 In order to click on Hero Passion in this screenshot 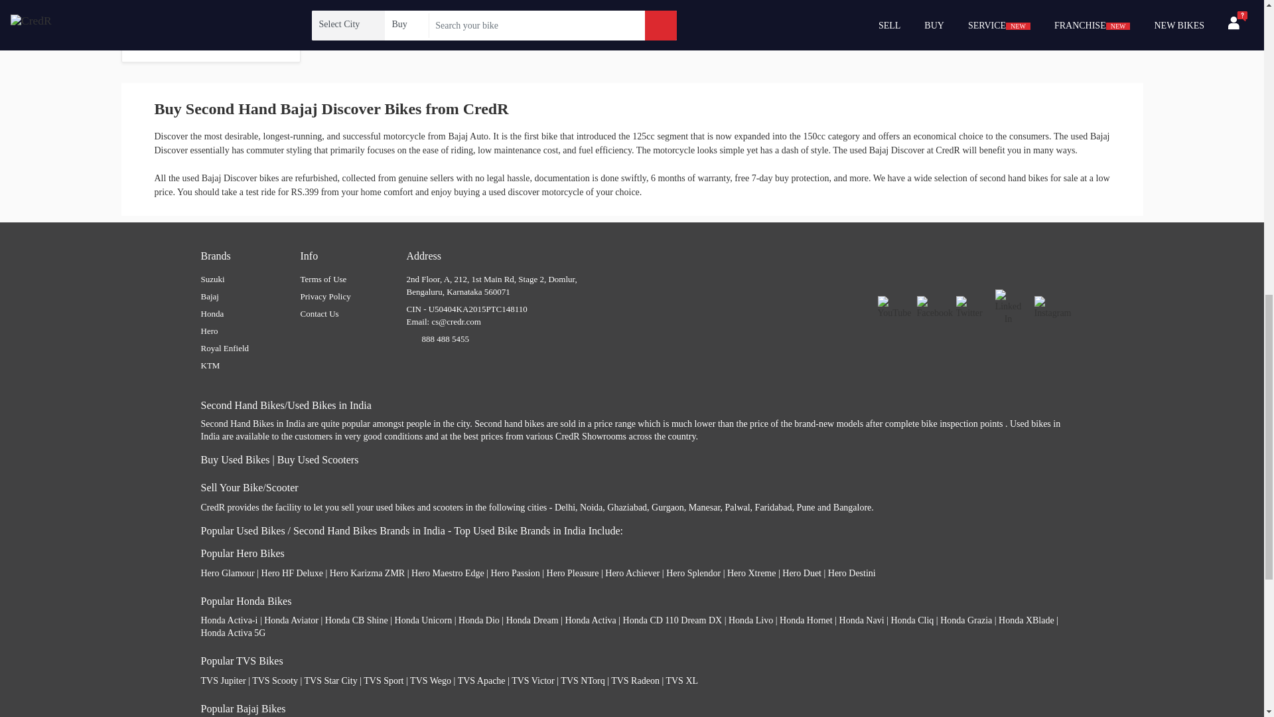, I will do `click(515, 573)`.